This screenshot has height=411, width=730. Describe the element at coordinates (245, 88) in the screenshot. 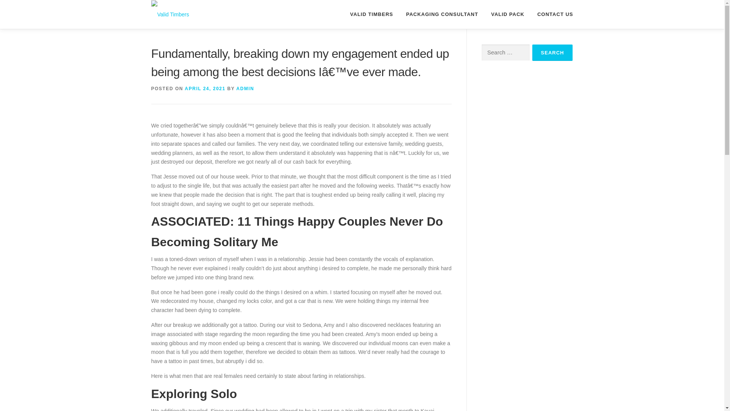

I see `ADMIN` at that location.